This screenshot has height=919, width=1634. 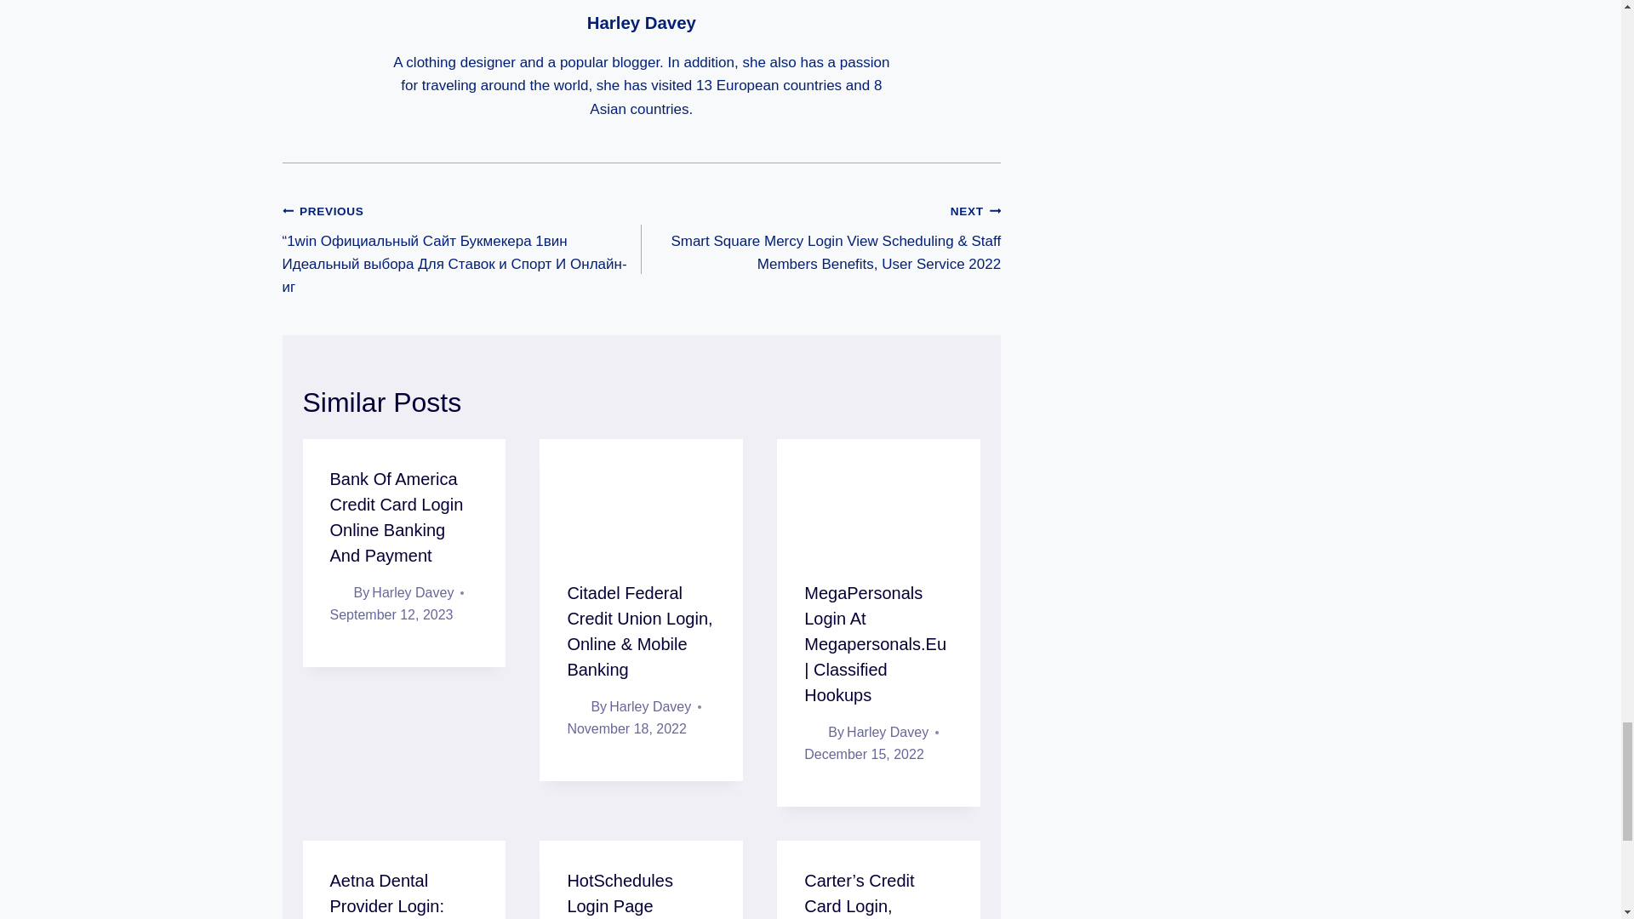 I want to click on Harley Davey, so click(x=641, y=22).